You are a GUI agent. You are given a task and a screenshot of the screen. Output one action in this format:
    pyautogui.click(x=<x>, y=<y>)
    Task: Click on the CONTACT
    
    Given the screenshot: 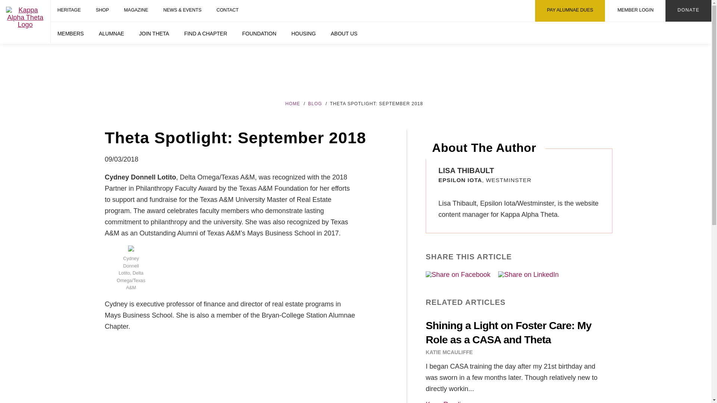 What is the action you would take?
    pyautogui.click(x=227, y=11)
    